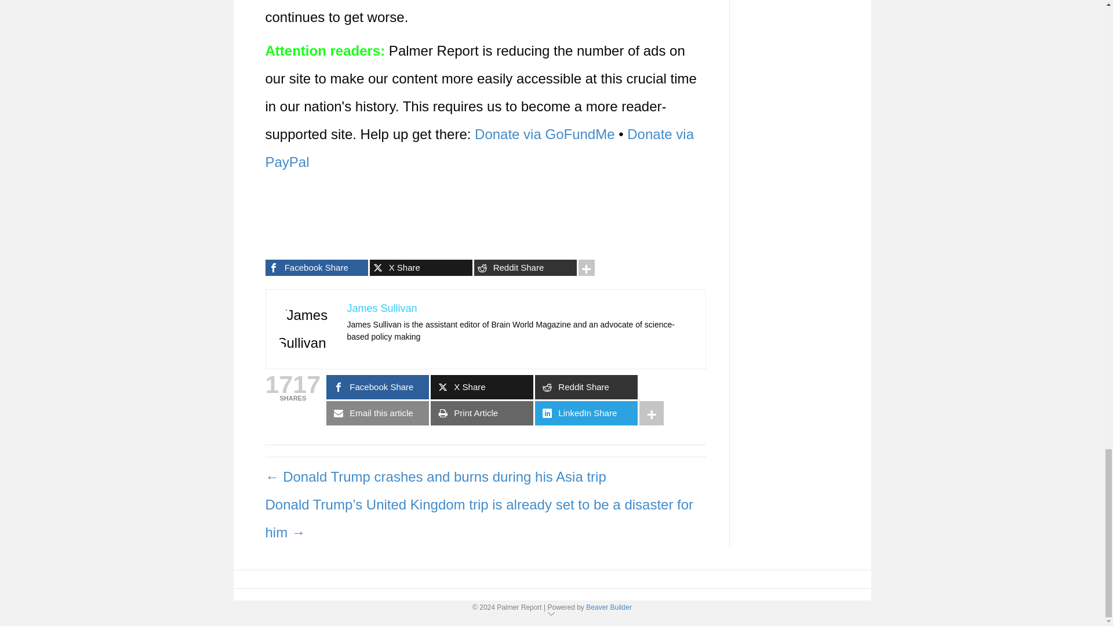 The image size is (1113, 626). I want to click on Reddit Share, so click(525, 268).